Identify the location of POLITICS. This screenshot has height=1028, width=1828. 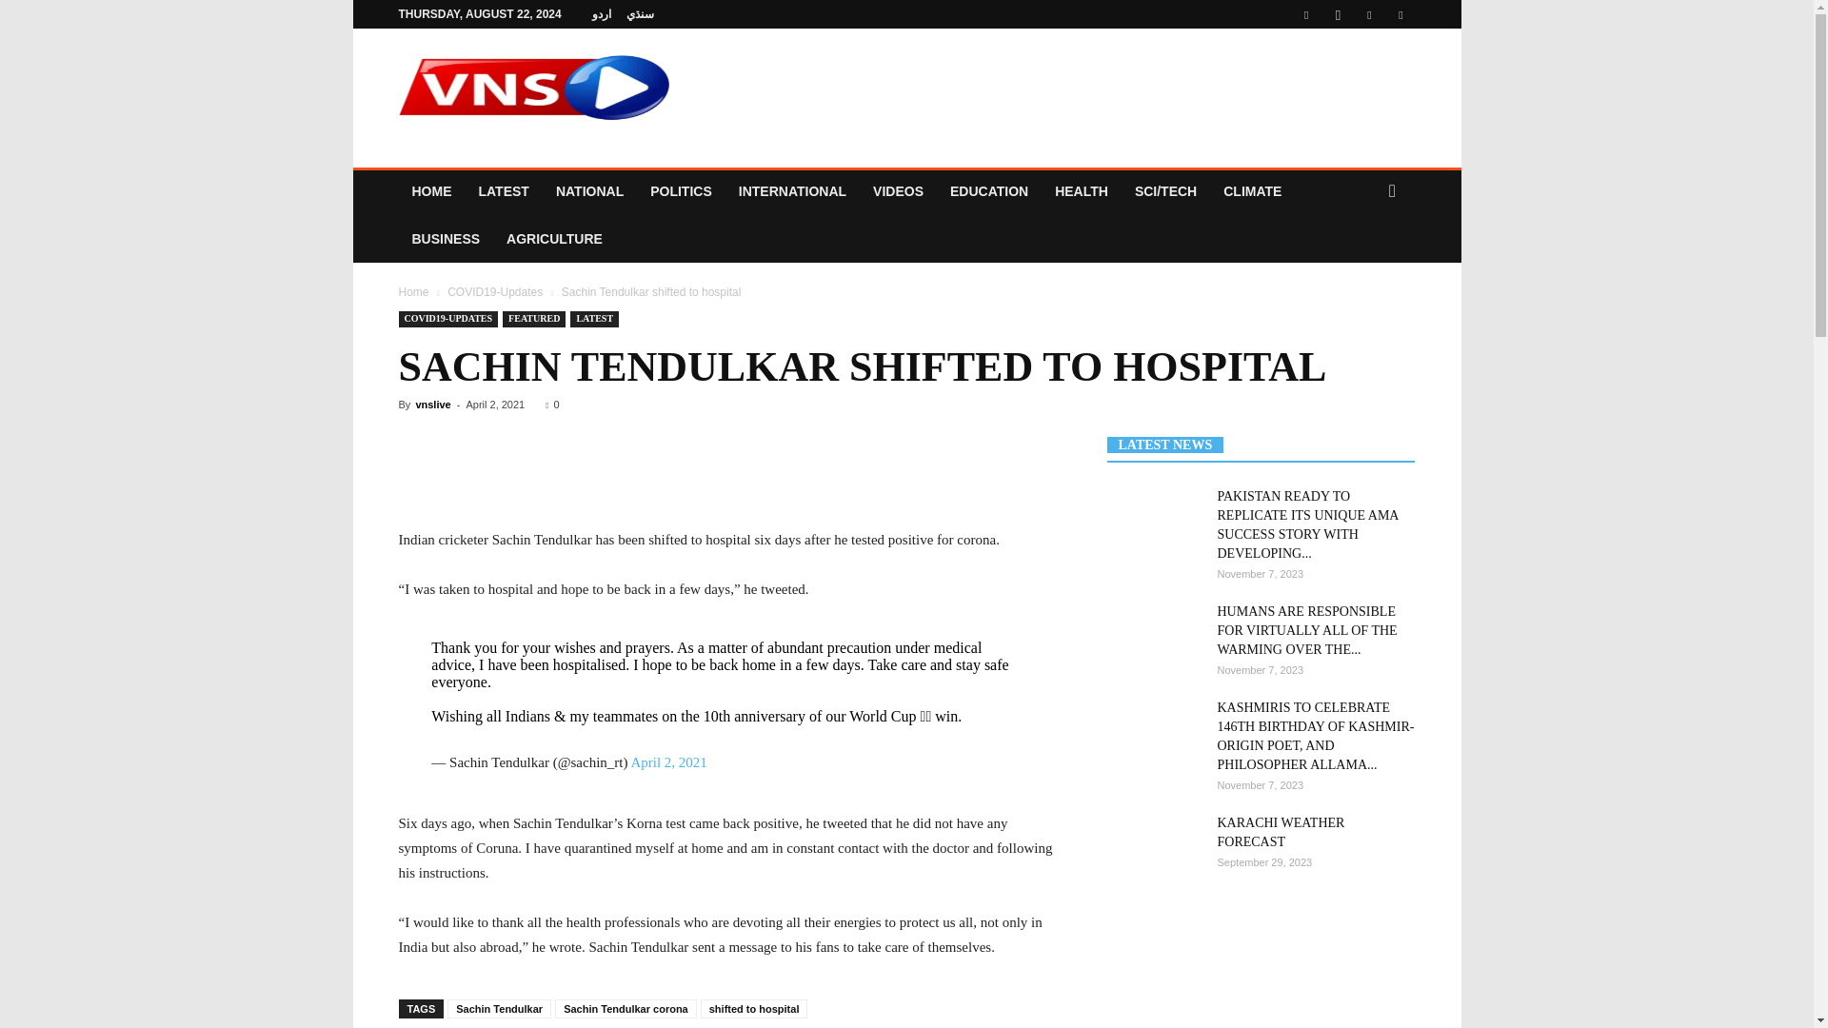
(681, 190).